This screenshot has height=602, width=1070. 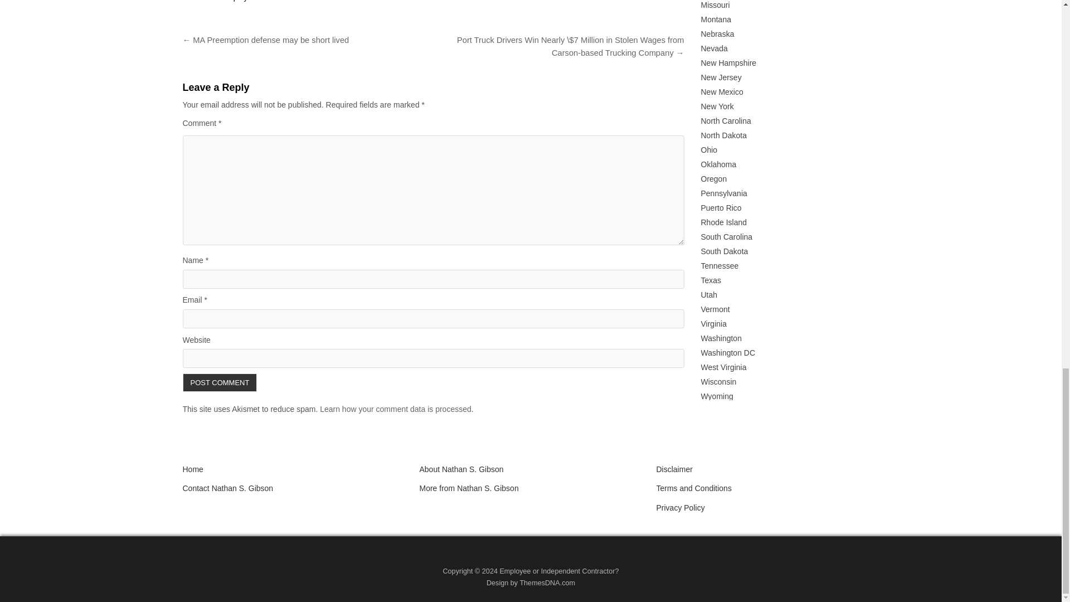 What do you see at coordinates (396, 409) in the screenshot?
I see `Learn how your comment data is processed` at bounding box center [396, 409].